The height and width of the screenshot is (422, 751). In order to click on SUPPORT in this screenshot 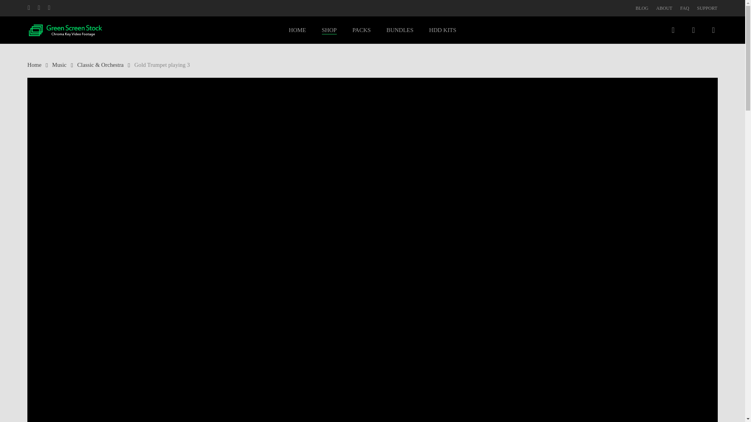, I will do `click(707, 8)`.